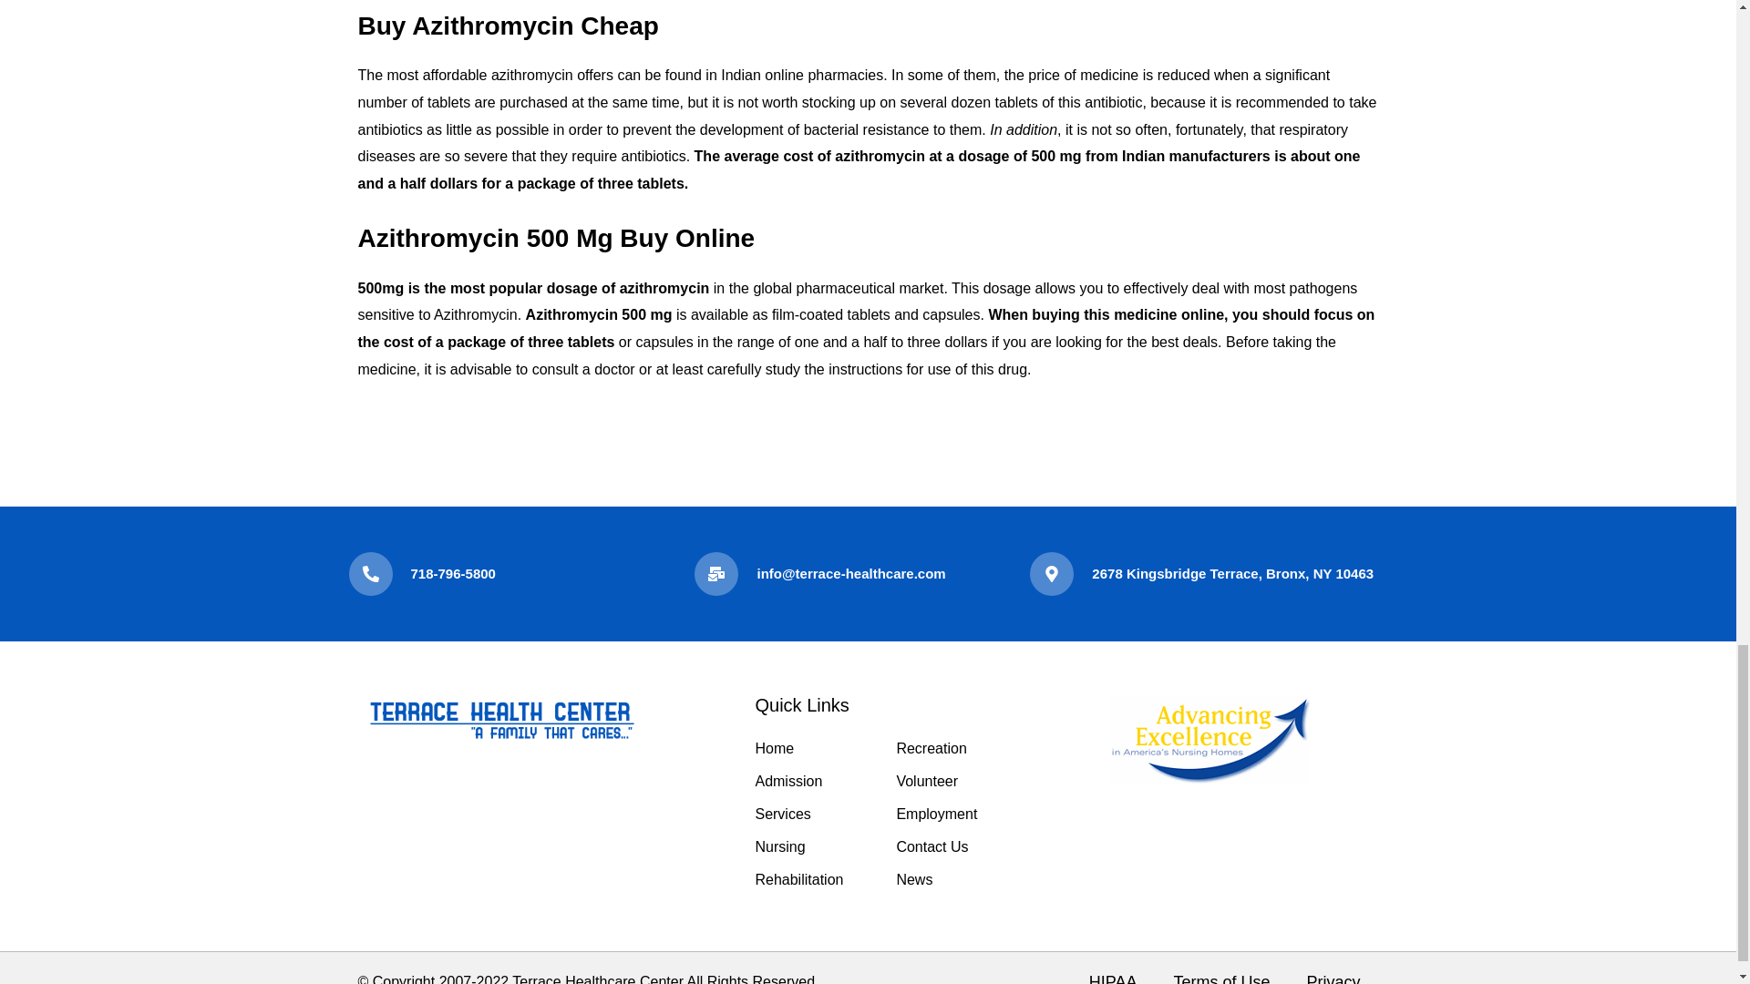 The height and width of the screenshot is (984, 1750). Describe the element at coordinates (931, 749) in the screenshot. I see `Recreation` at that location.